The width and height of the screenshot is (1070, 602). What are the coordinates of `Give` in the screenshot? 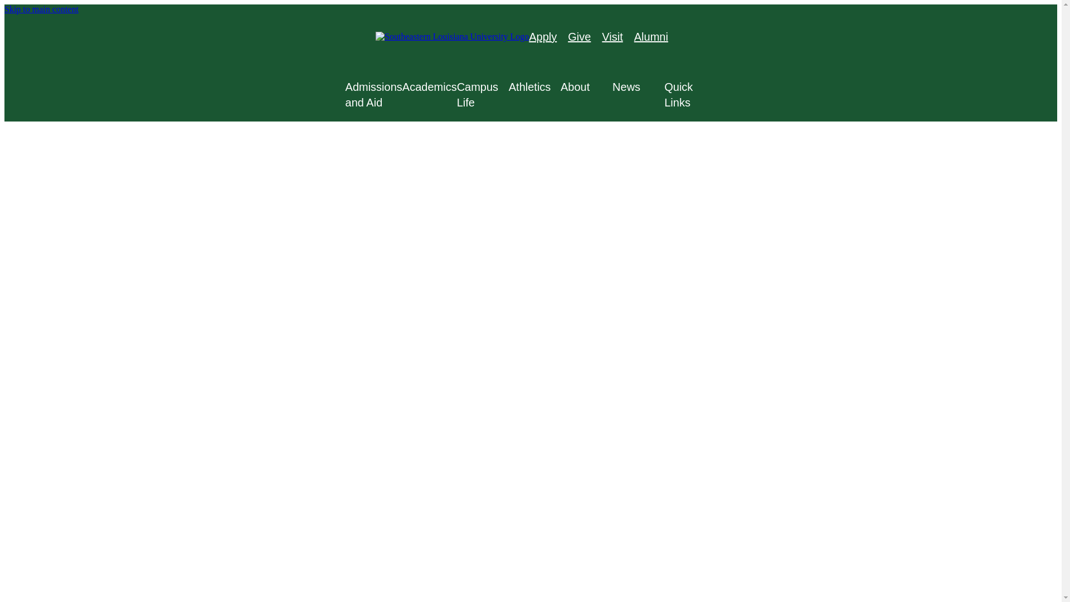 It's located at (579, 37).